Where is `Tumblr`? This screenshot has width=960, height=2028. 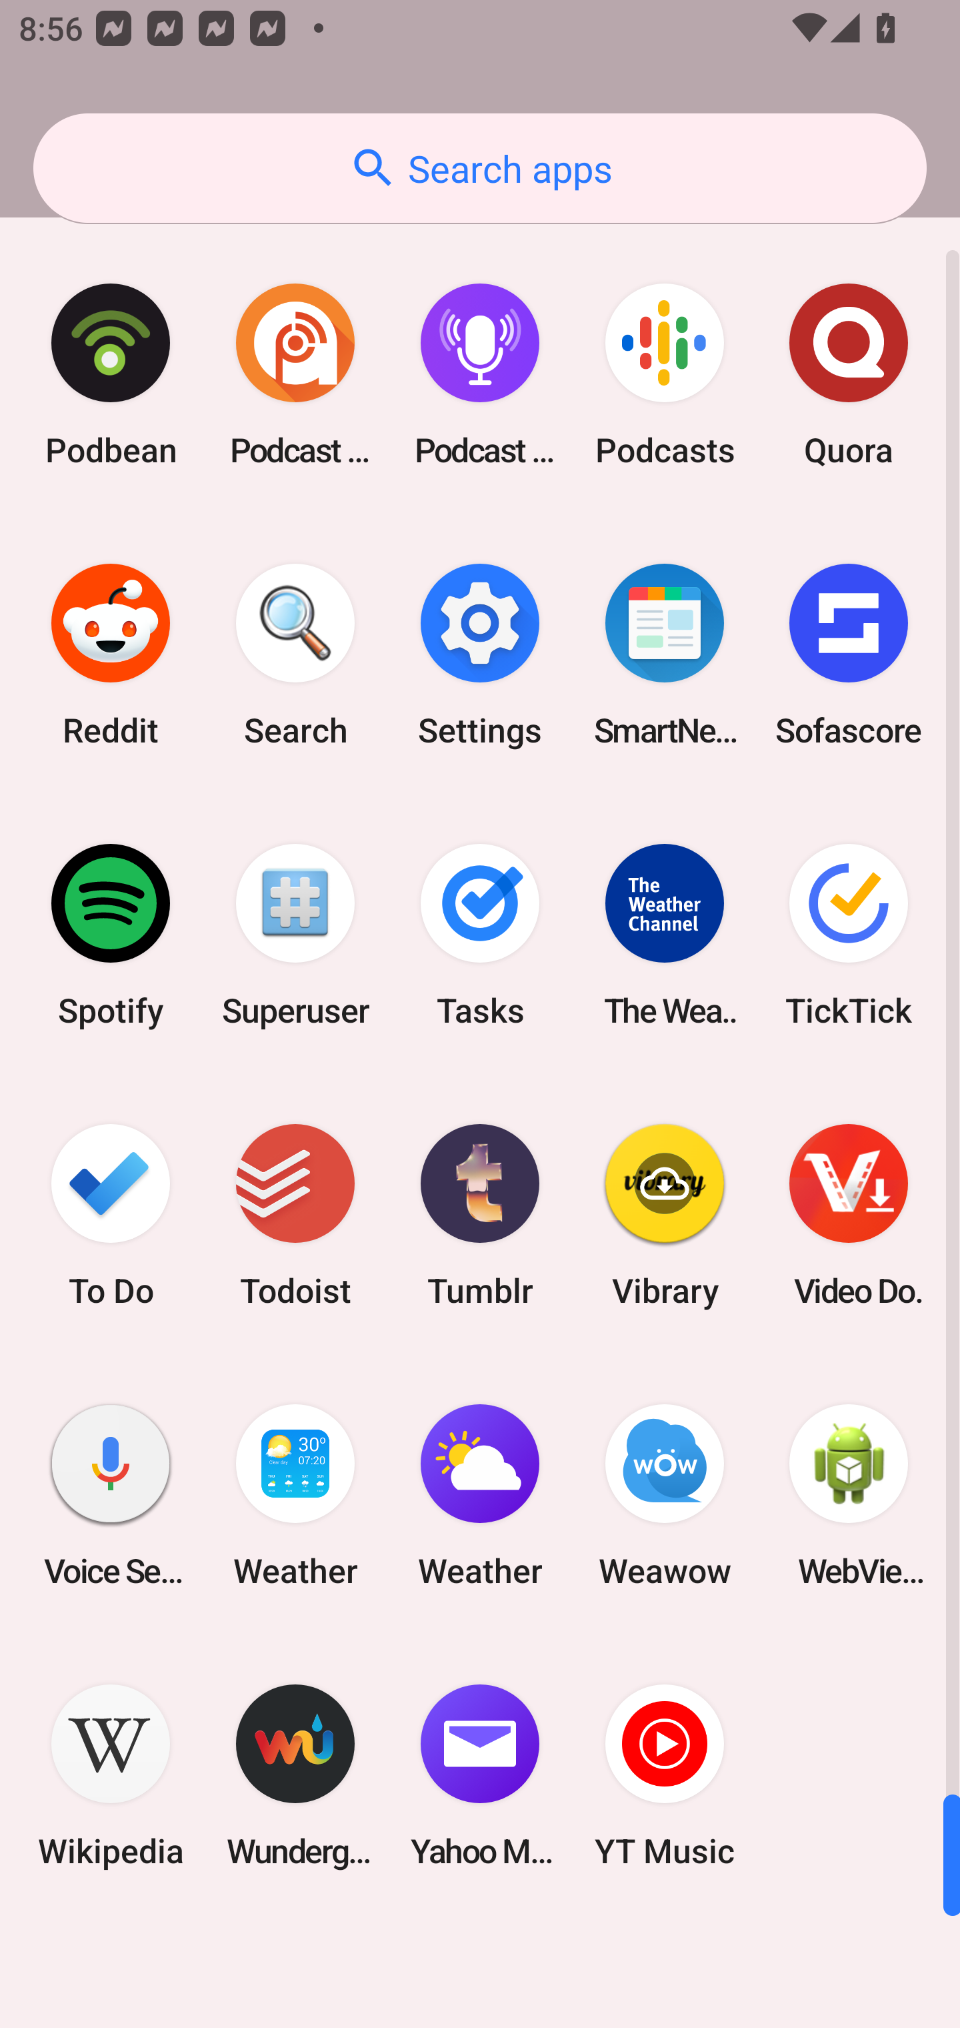 Tumblr is located at coordinates (480, 1214).